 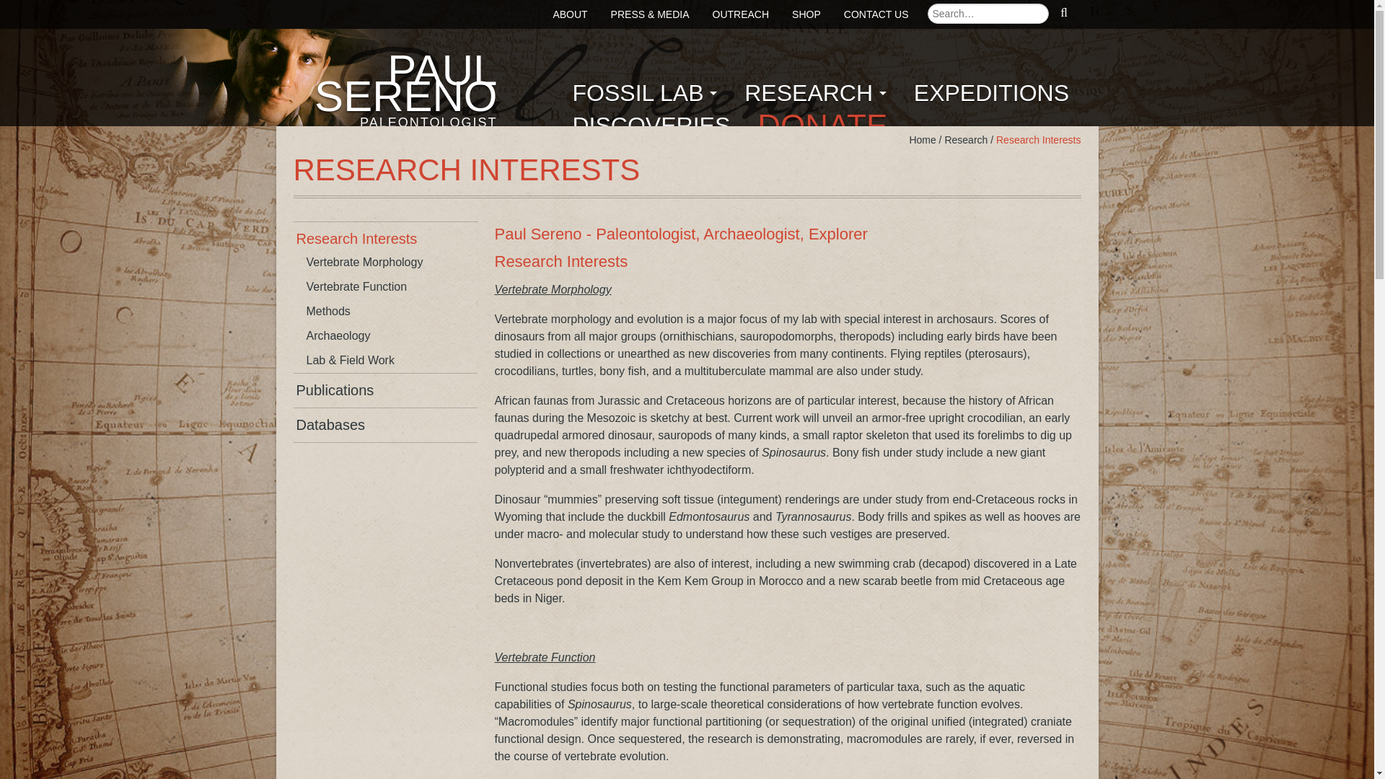 I want to click on Home, so click(x=991, y=93).